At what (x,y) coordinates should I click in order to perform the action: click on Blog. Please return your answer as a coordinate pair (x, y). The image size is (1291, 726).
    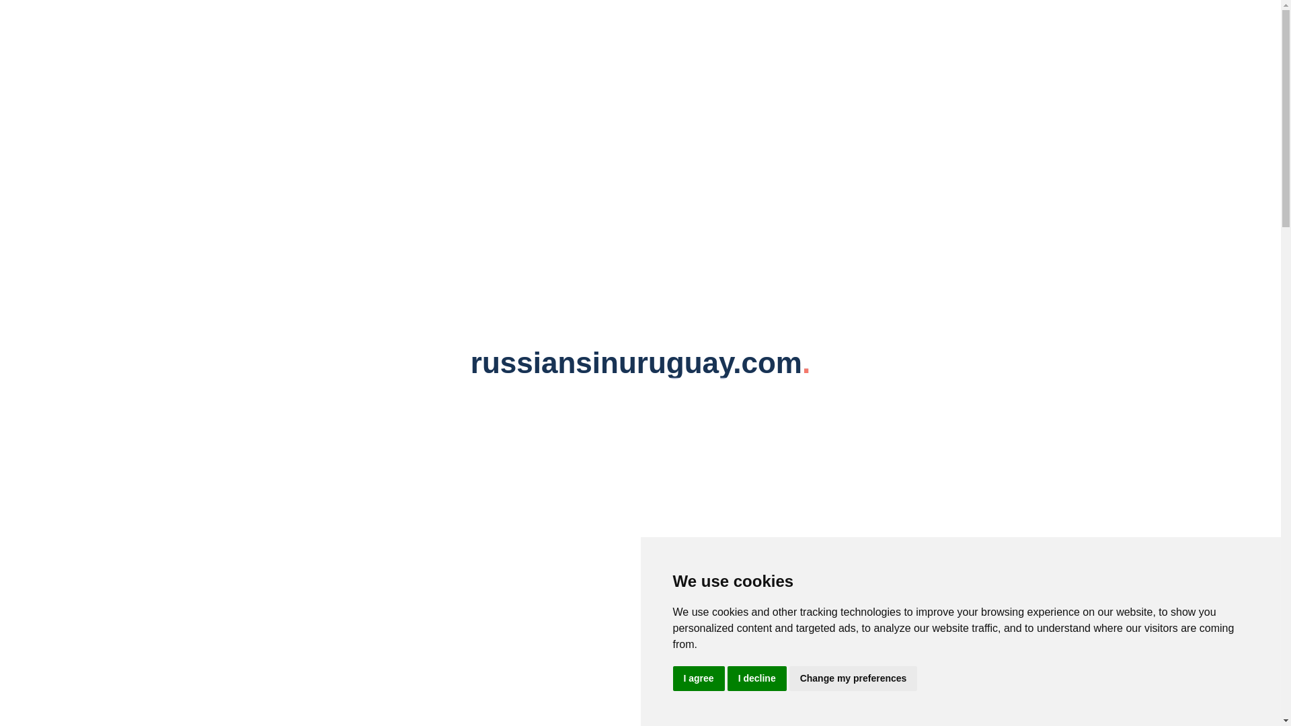
    Looking at the image, I should click on (356, 71).